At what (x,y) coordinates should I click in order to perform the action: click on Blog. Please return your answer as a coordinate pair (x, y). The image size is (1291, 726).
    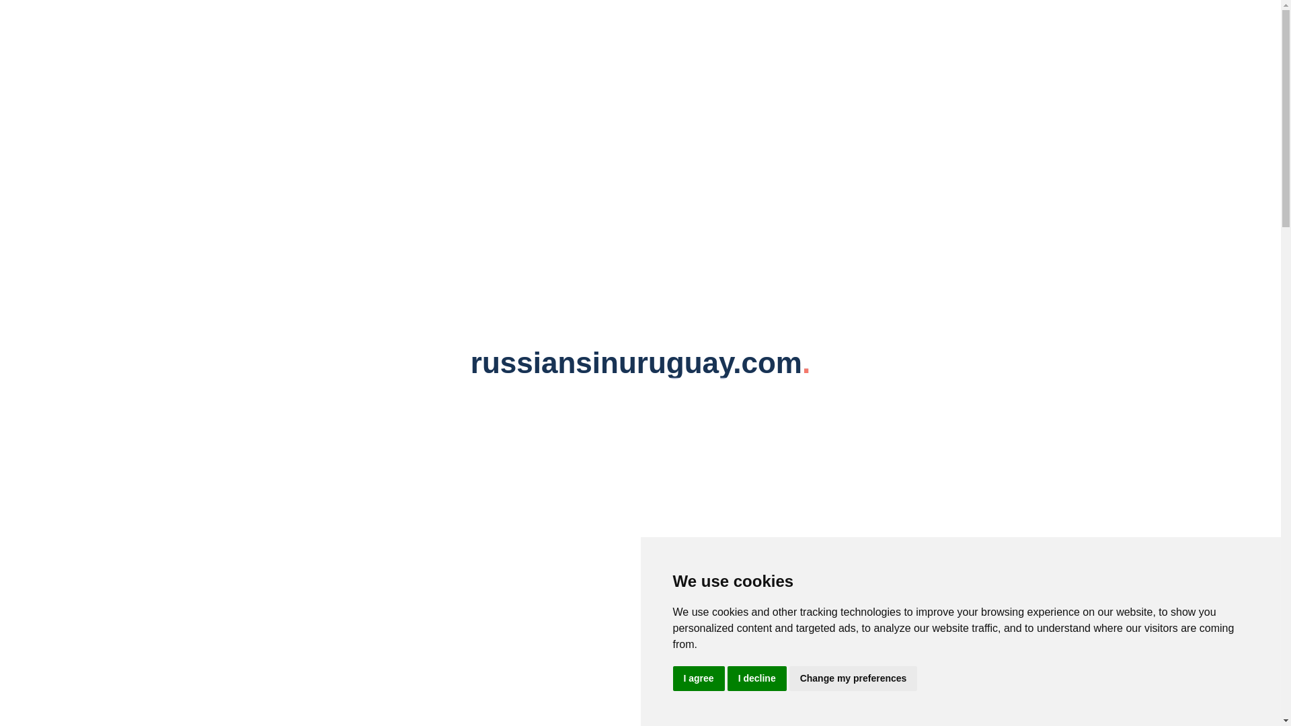
    Looking at the image, I should click on (356, 71).